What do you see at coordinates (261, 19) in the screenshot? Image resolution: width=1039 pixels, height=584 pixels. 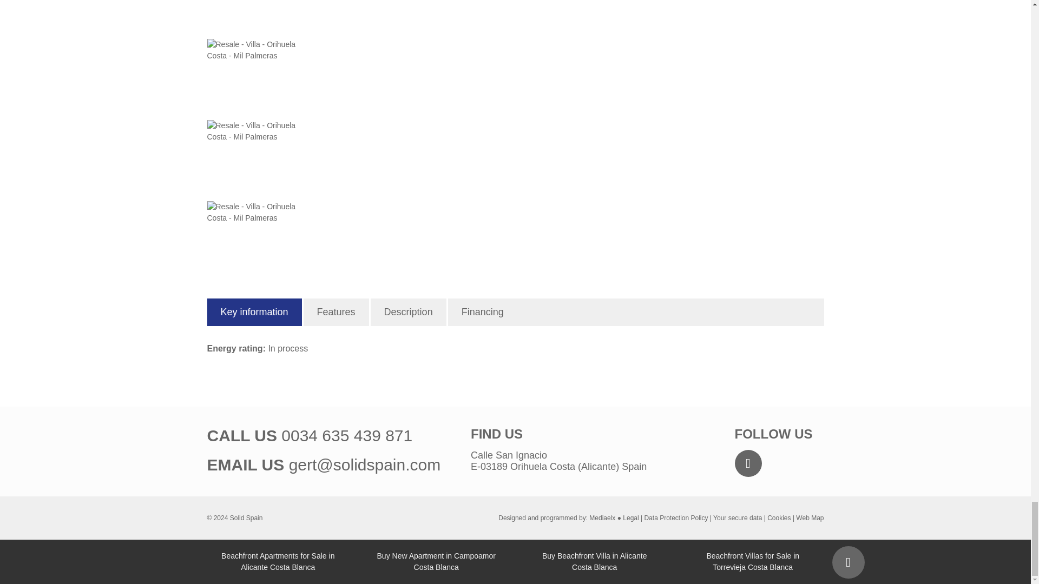 I see `Resale - Villa - Orihuela Costa - Mil Palmeras` at bounding box center [261, 19].